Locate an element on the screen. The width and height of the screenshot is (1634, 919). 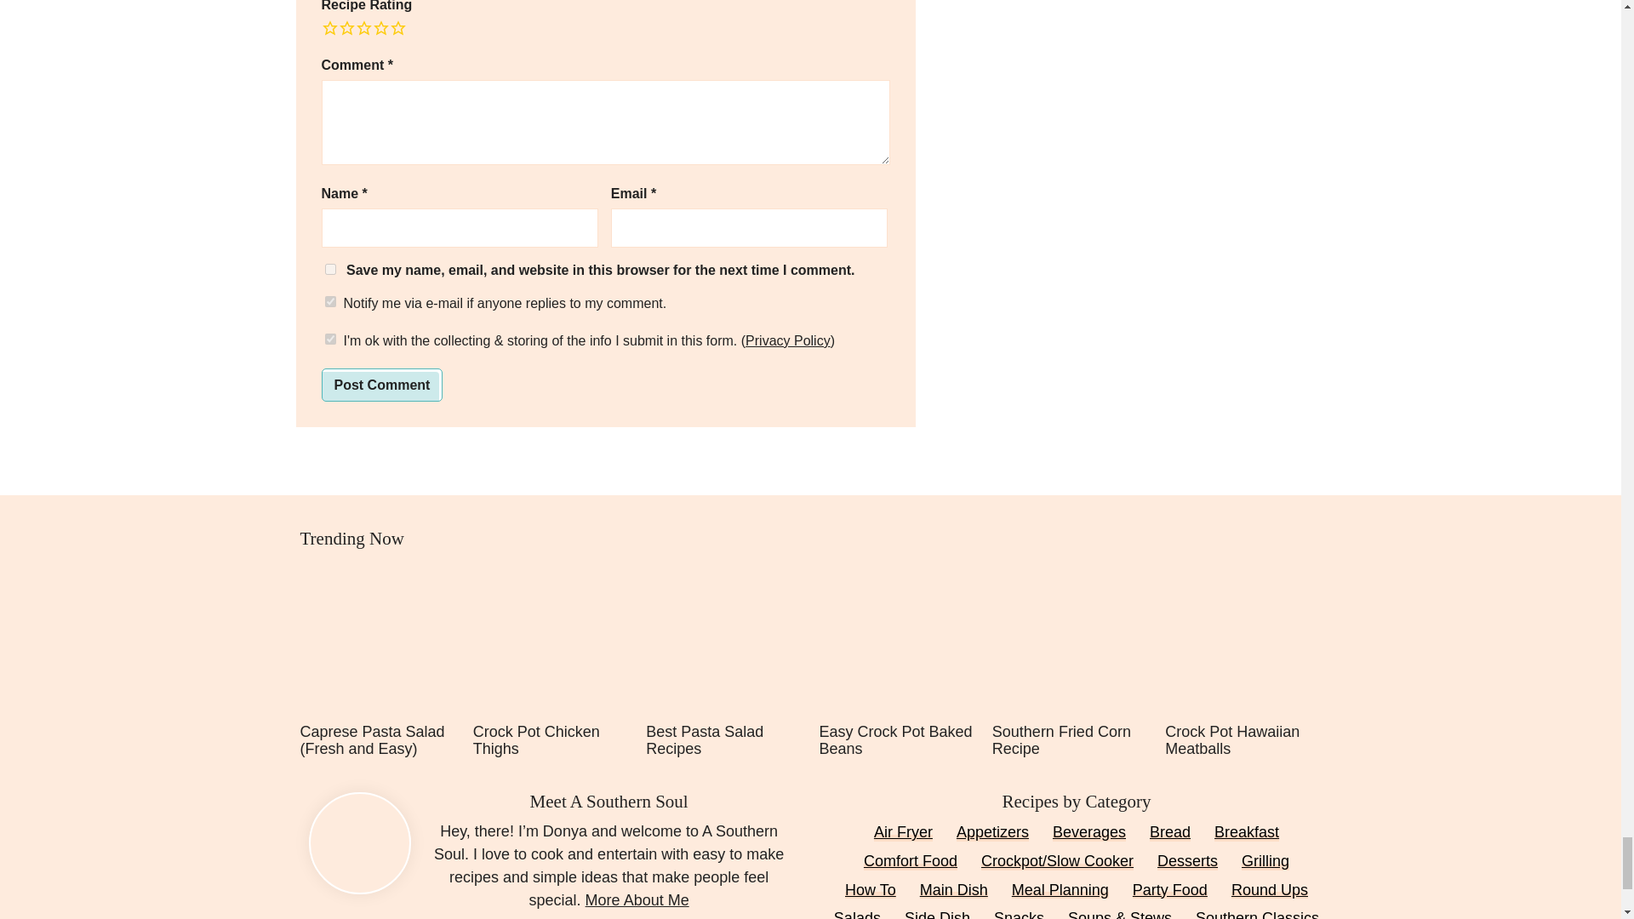
yes is located at coordinates (330, 269).